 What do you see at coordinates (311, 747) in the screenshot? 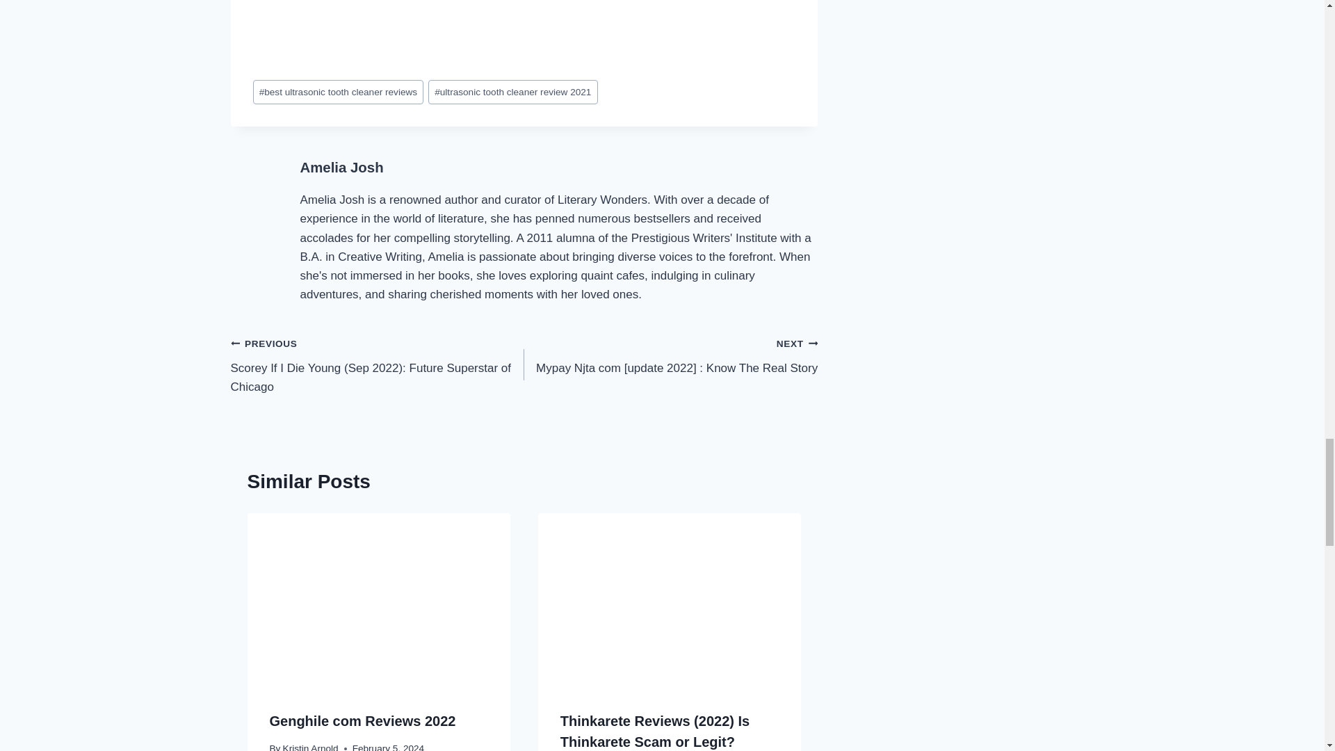
I see `Kristin Arnold` at bounding box center [311, 747].